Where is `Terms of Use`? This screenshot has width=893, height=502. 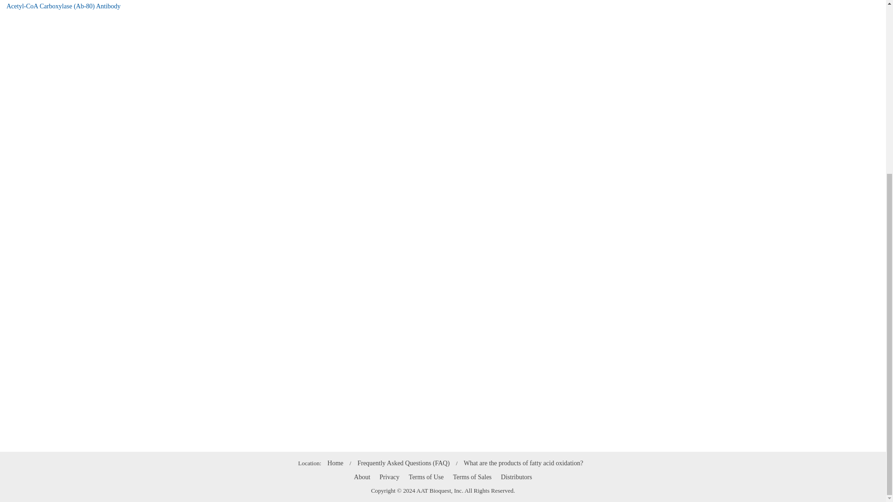
Terms of Use is located at coordinates (426, 477).